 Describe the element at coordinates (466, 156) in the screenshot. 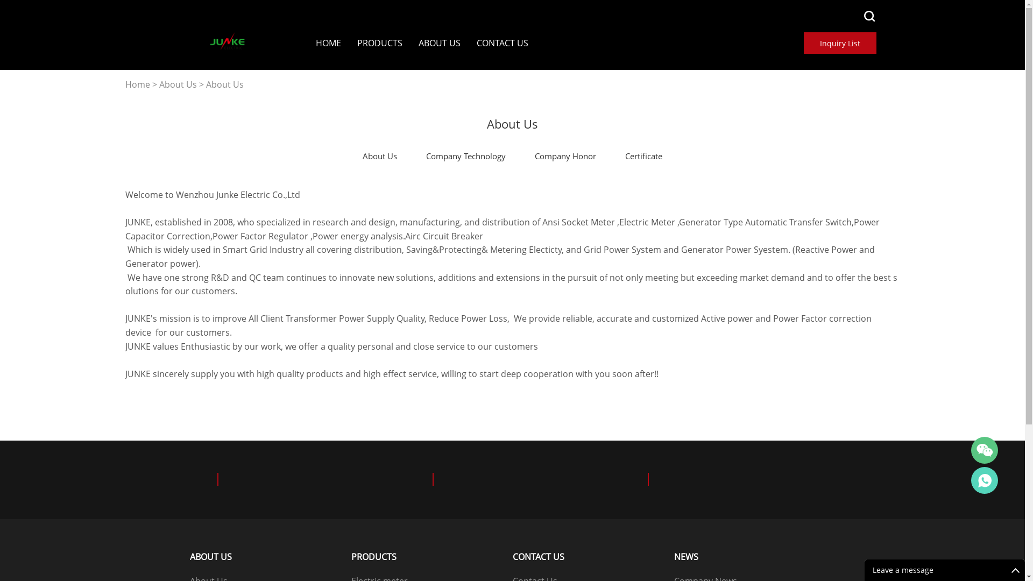

I see `Company Technology` at that location.